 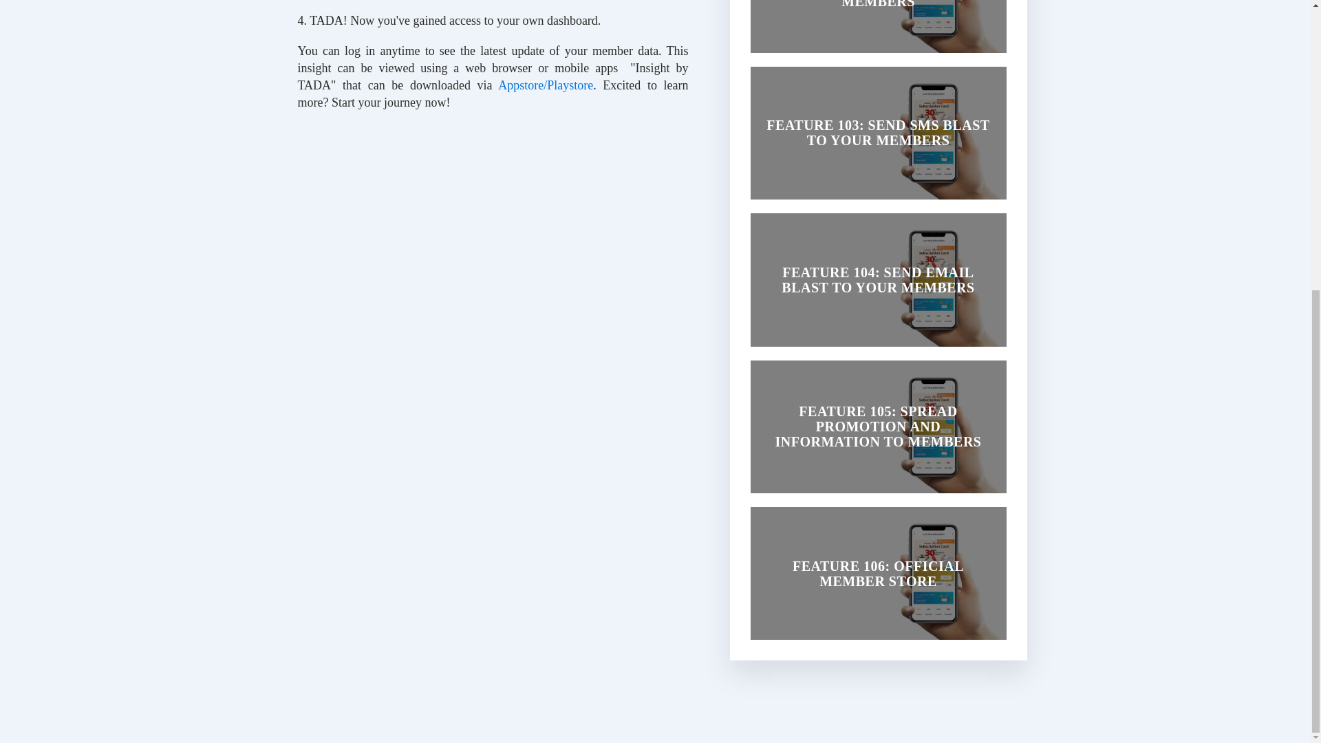 I want to click on FEATURE 102: CREATE PUSH NOTIFICATIONS FOR YOUR MEMBERS, so click(x=878, y=30).